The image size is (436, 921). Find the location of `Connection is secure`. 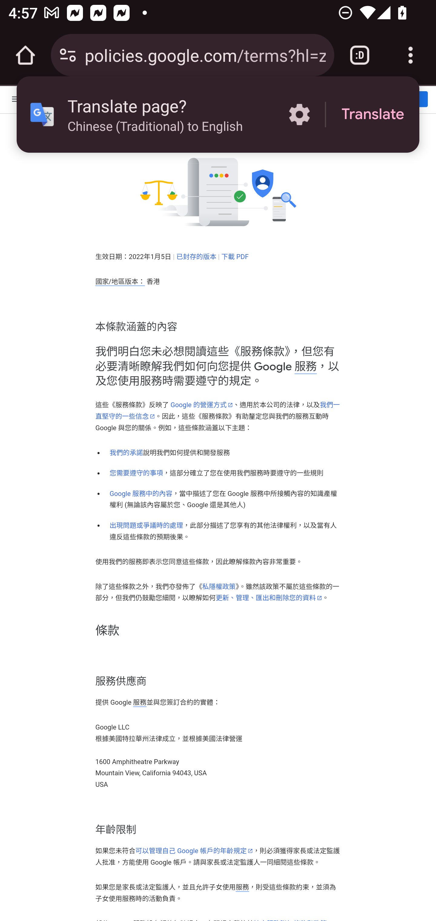

Connection is secure is located at coordinates (68, 55).